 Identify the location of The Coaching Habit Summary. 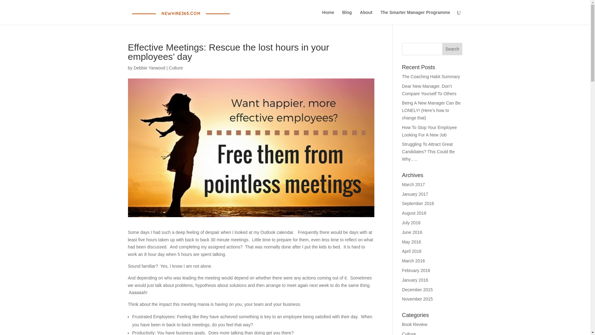
(431, 76).